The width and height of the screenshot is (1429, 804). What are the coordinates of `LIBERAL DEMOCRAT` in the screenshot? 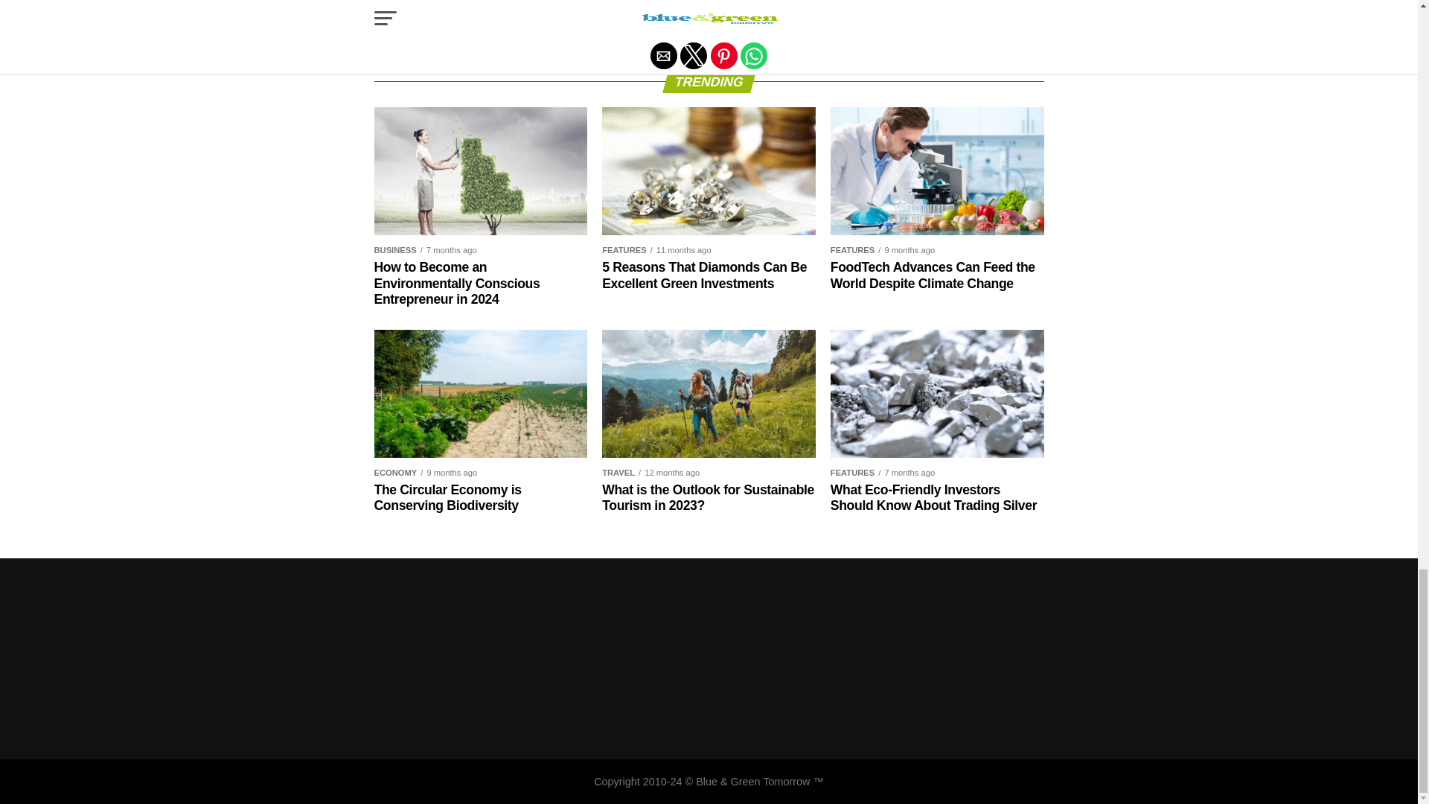 It's located at (875, 6).